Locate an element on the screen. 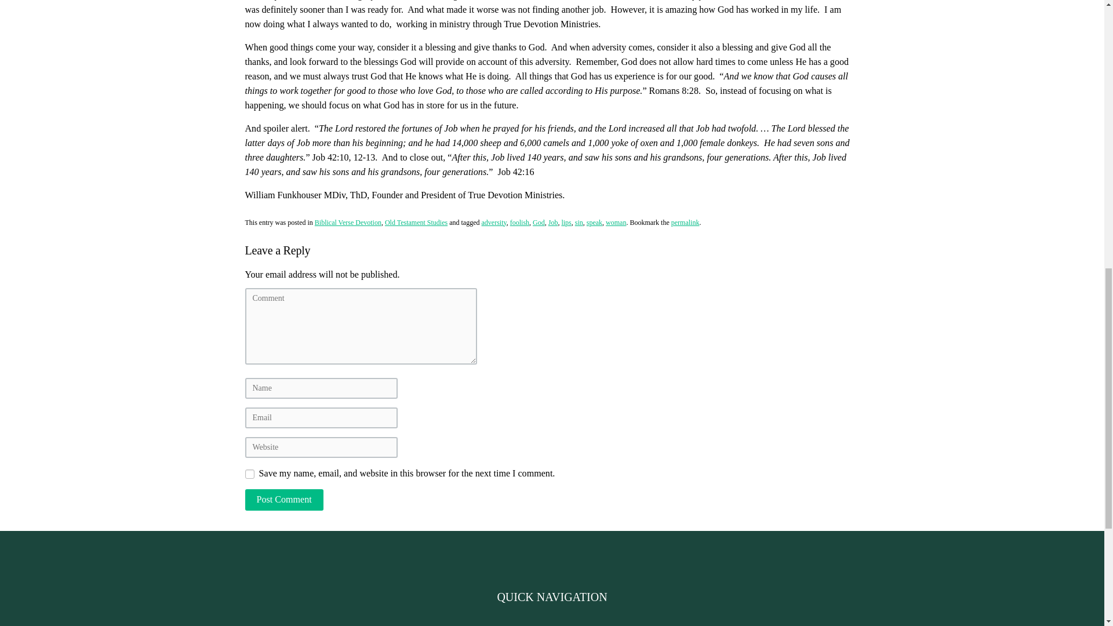  Old Testament Studies is located at coordinates (416, 222).